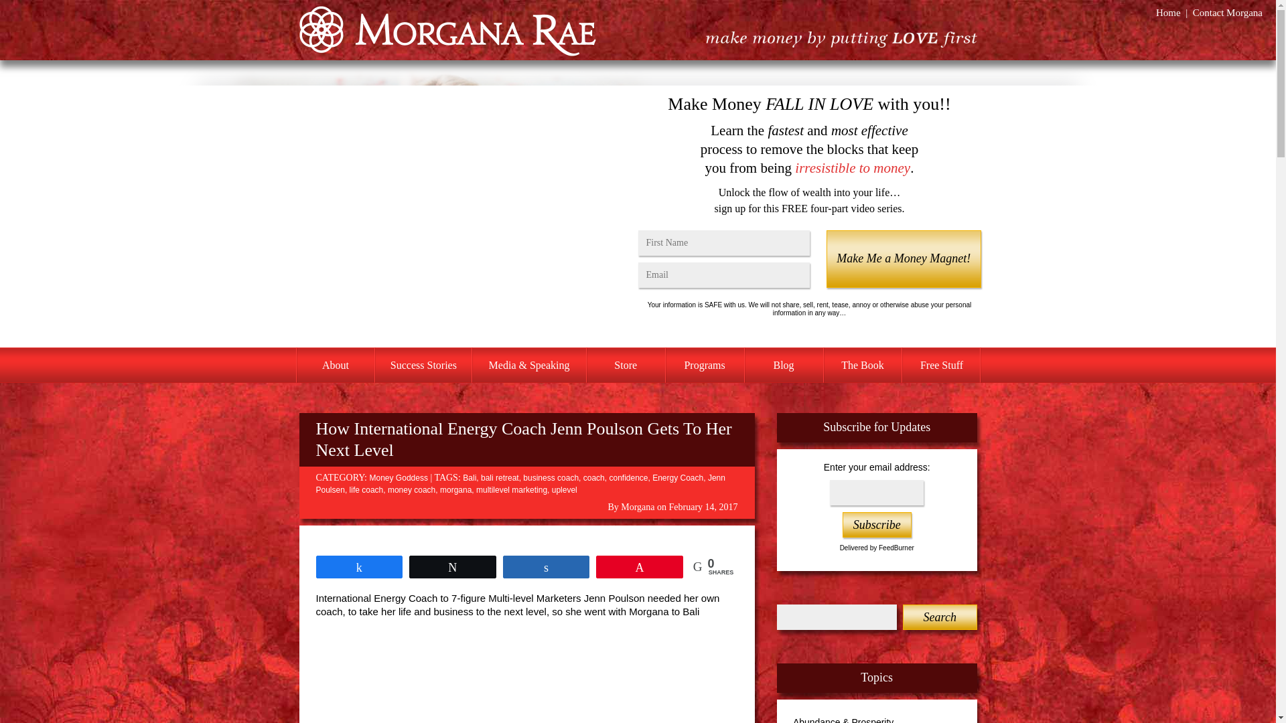 The image size is (1286, 723). Describe the element at coordinates (705, 366) in the screenshot. I see `Programs` at that location.